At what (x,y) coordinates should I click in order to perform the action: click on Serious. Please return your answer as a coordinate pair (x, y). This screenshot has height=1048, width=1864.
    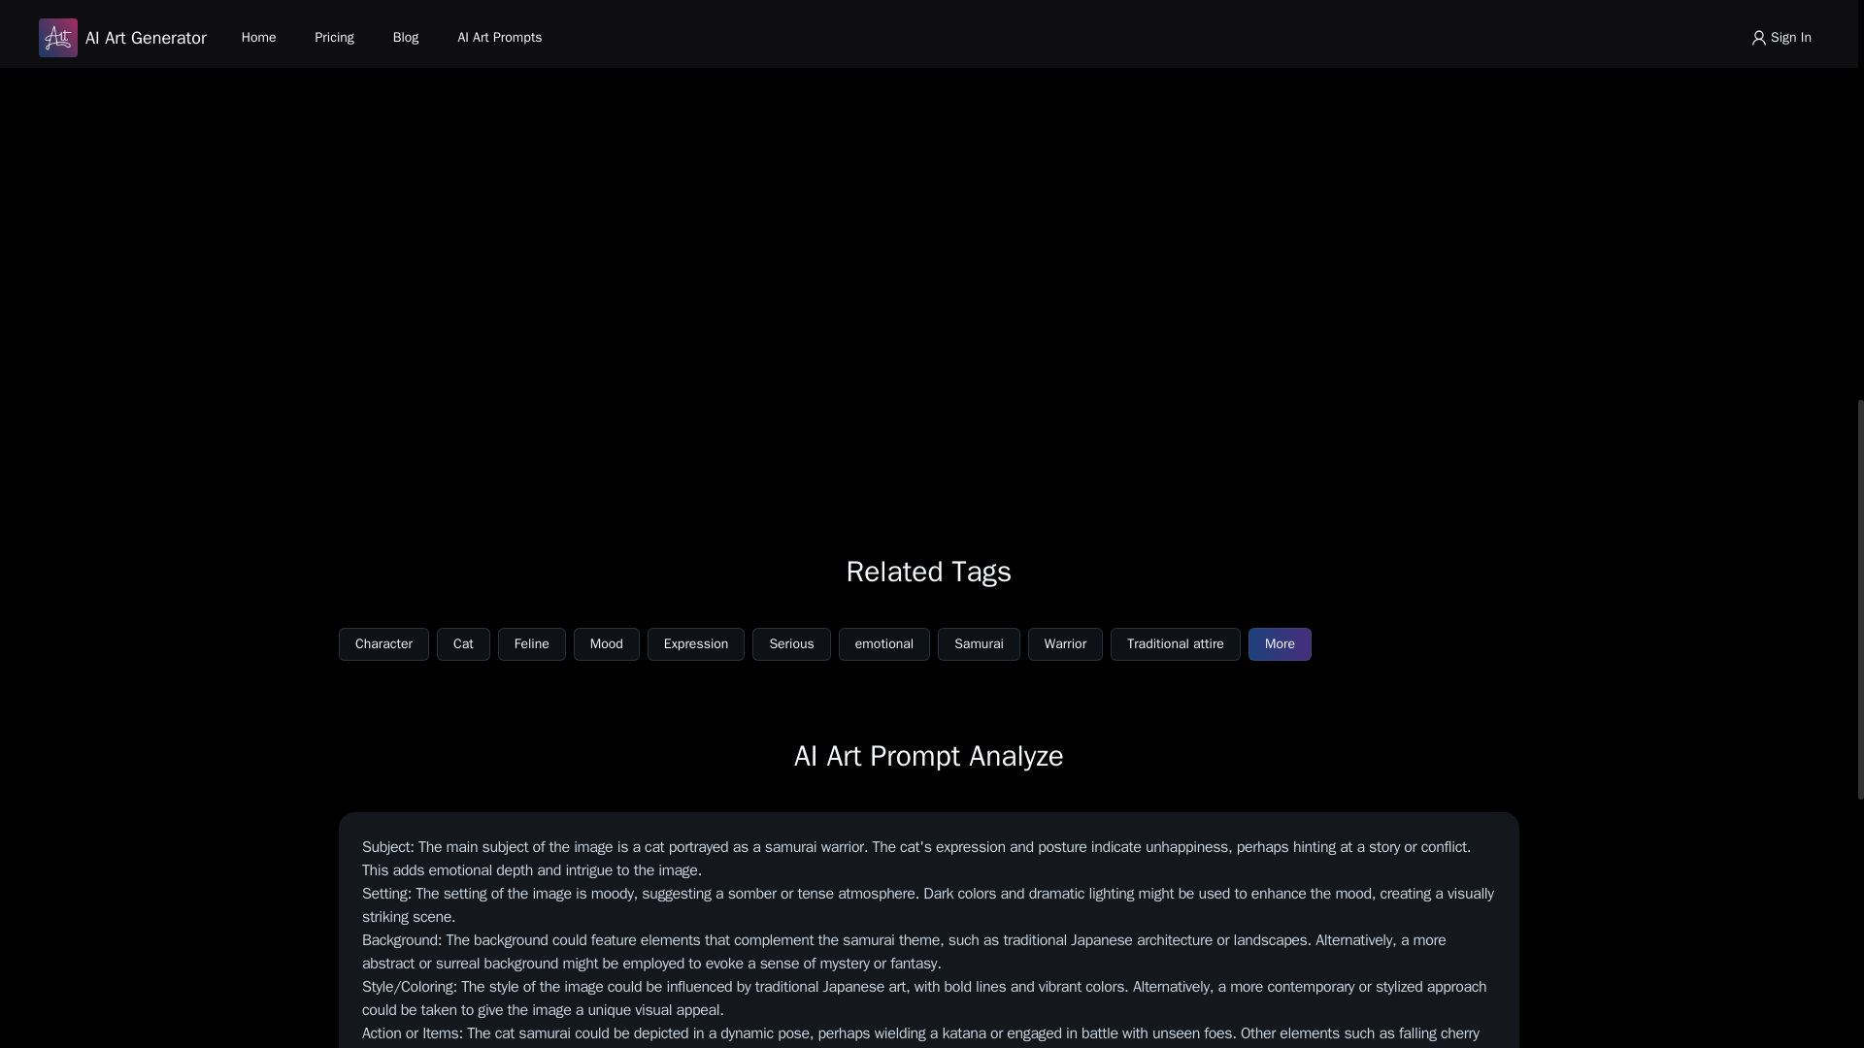
    Looking at the image, I should click on (790, 644).